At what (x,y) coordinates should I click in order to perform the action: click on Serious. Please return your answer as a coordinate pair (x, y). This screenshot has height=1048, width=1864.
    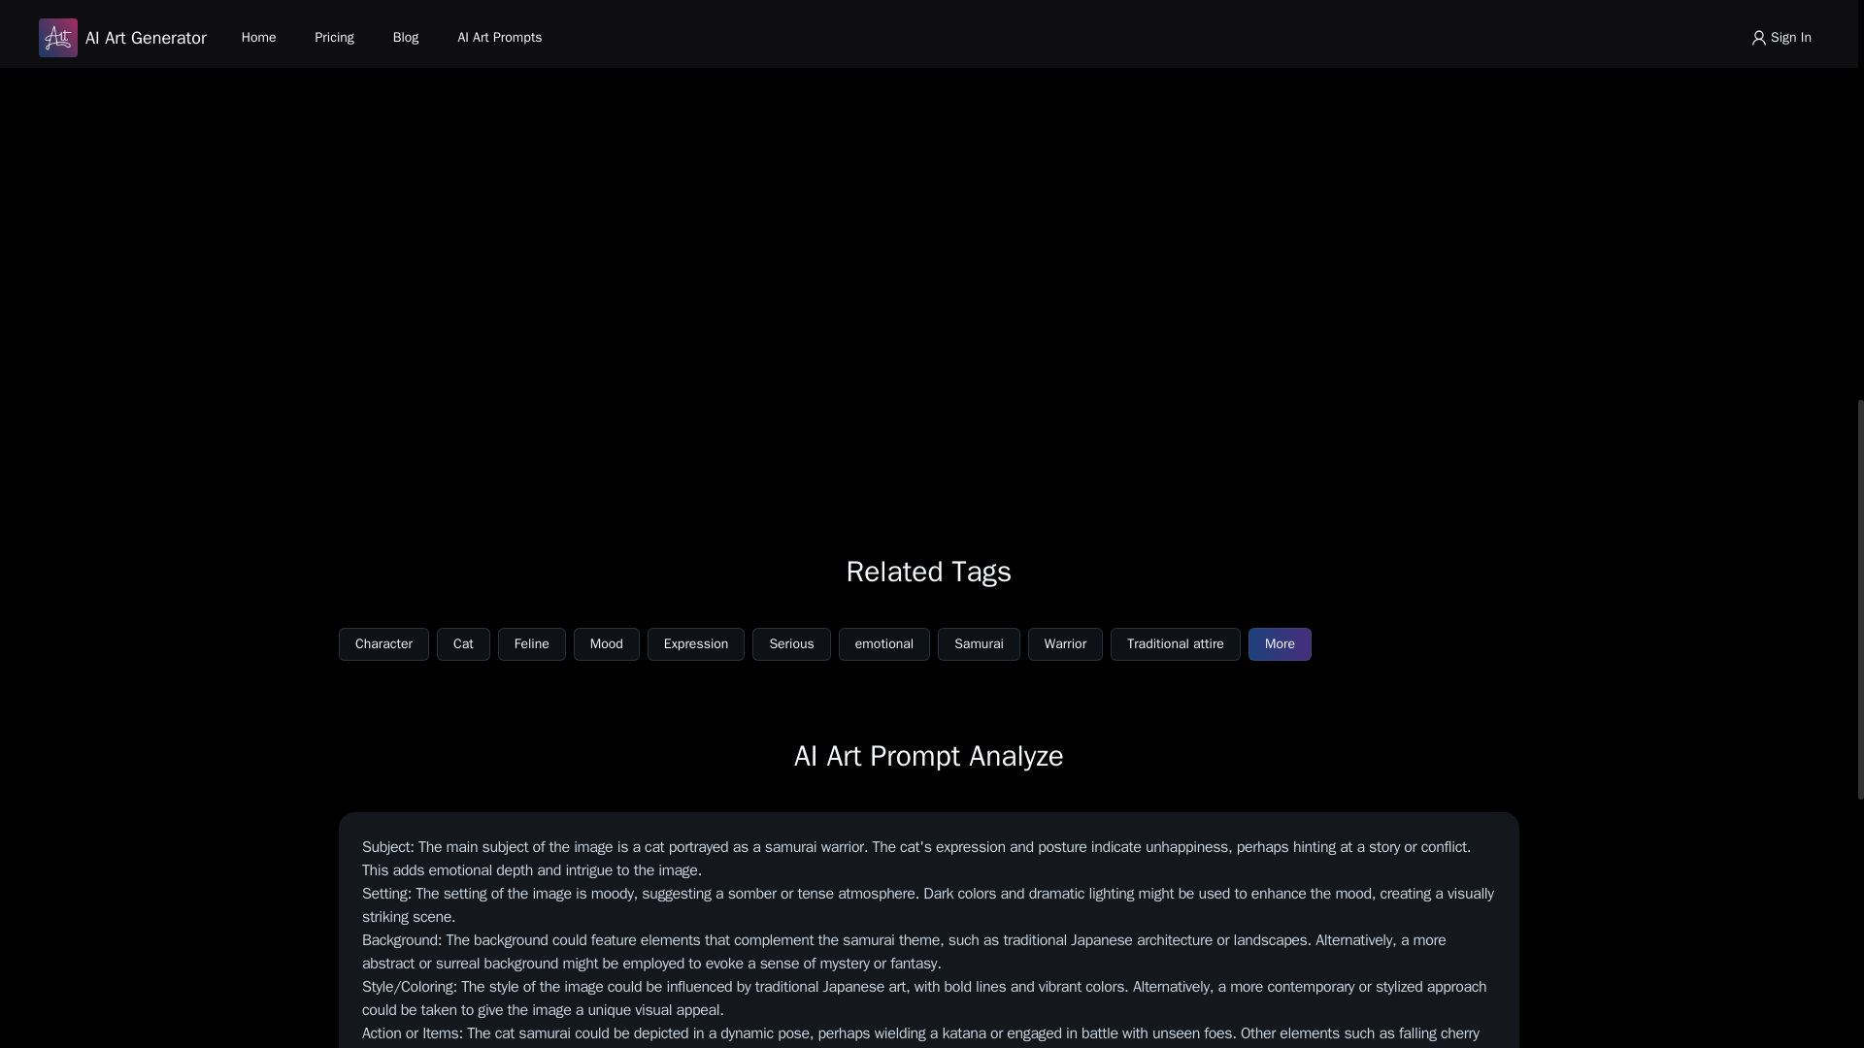
    Looking at the image, I should click on (790, 644).